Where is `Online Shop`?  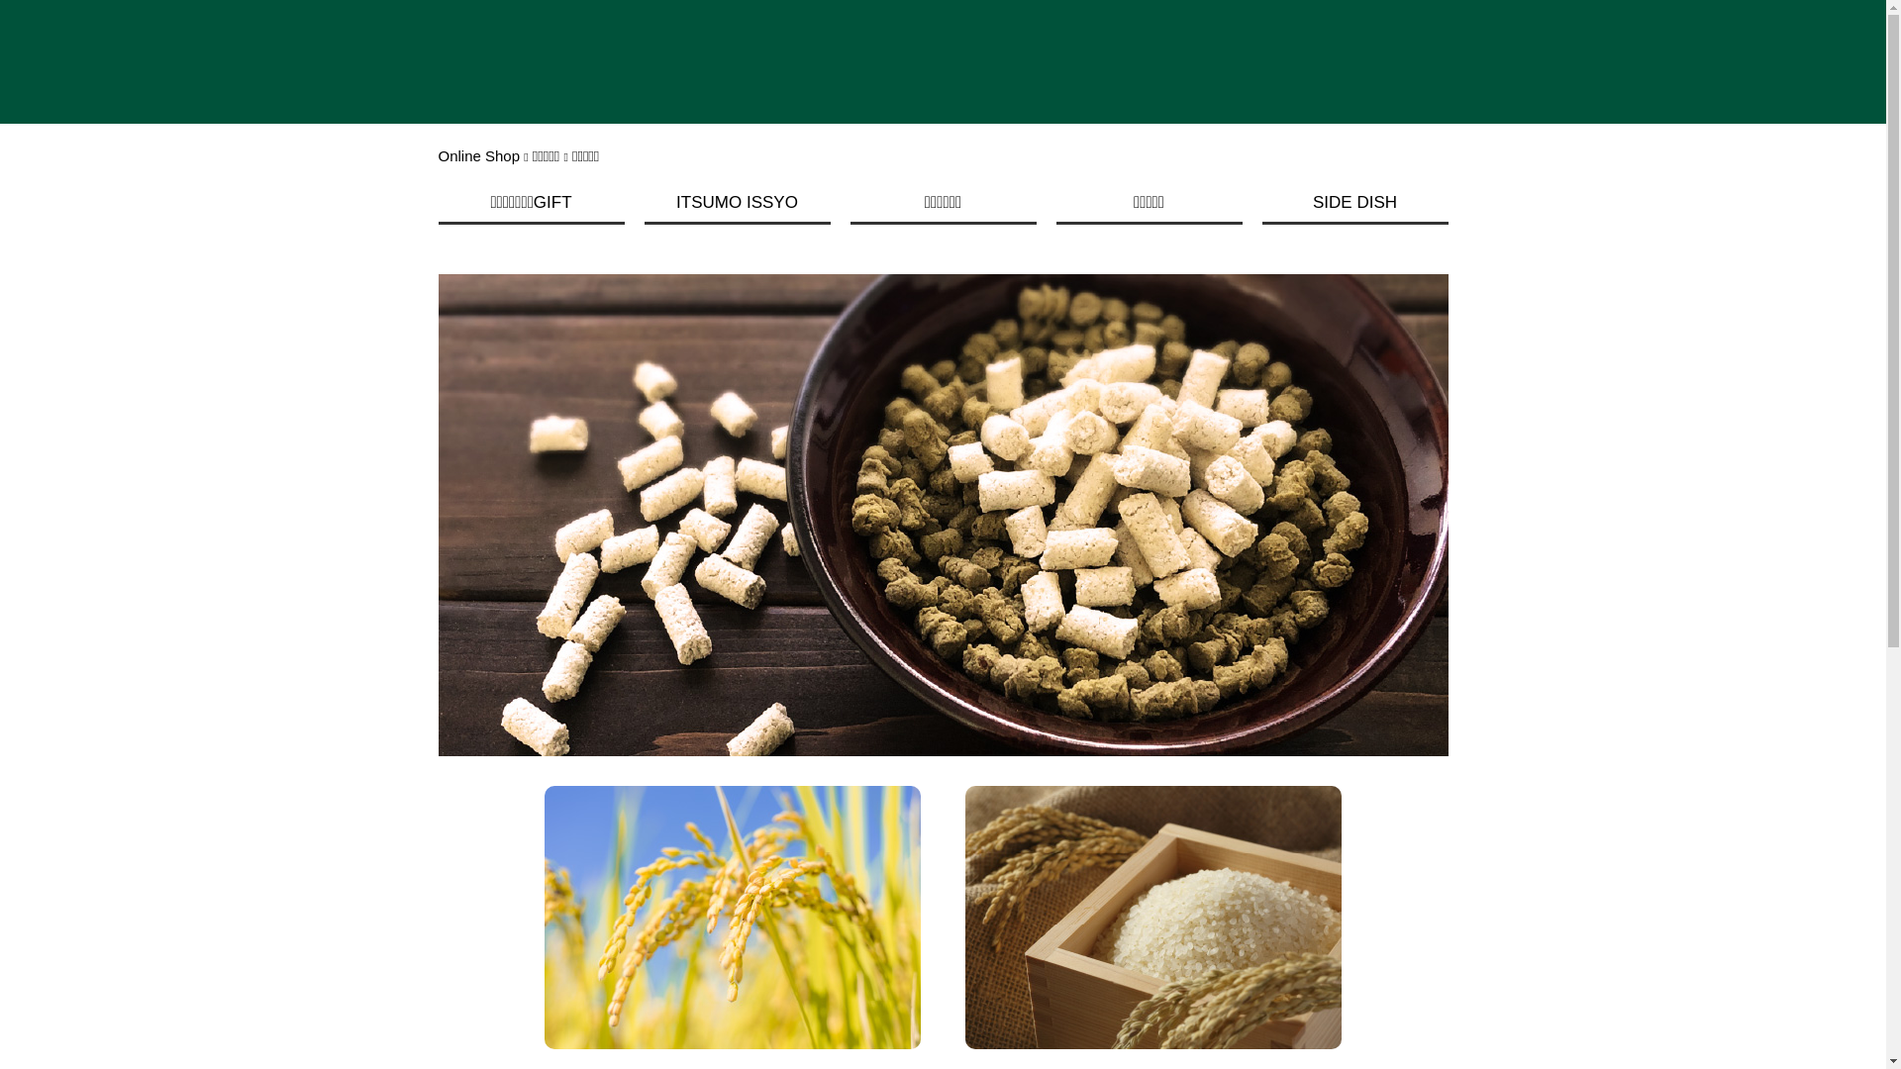 Online Shop is located at coordinates (479, 156).